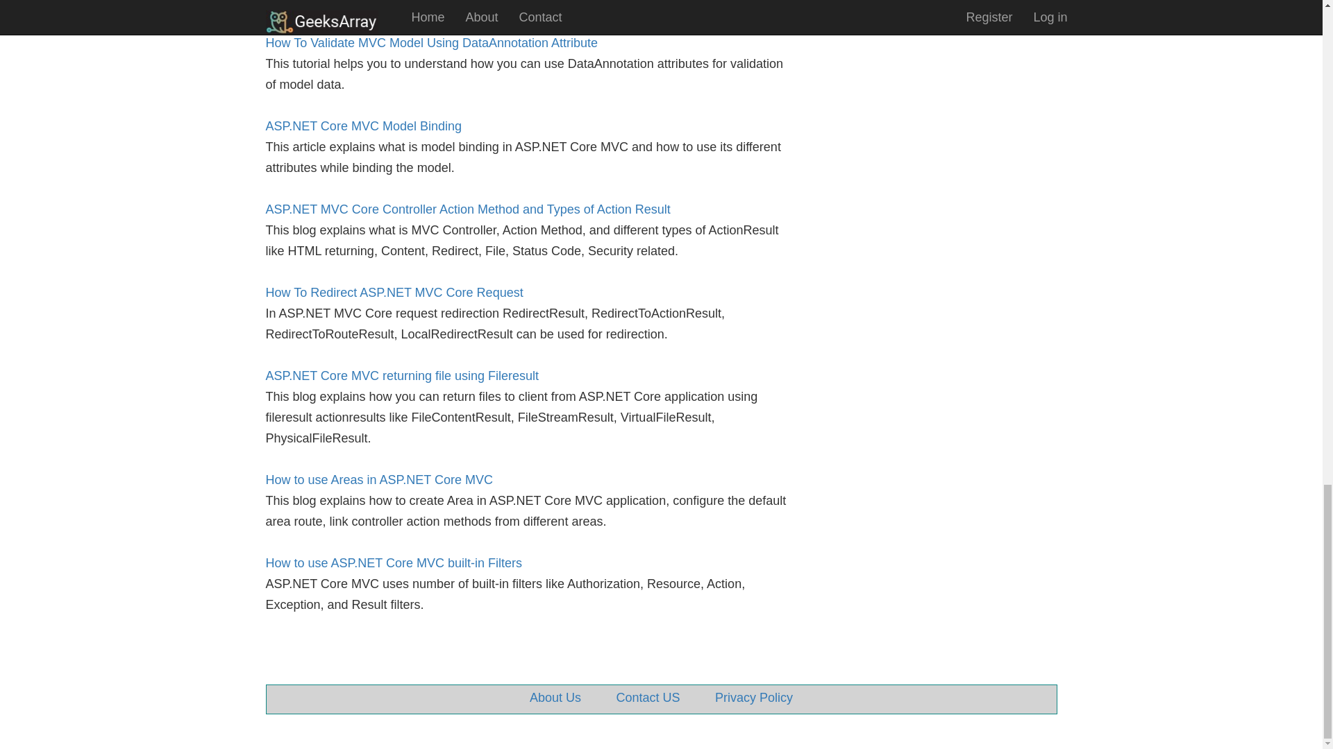 Image resolution: width=1333 pixels, height=749 pixels. Describe the element at coordinates (394, 293) in the screenshot. I see `How To Redirect ASP.NET MVC Core Request` at that location.